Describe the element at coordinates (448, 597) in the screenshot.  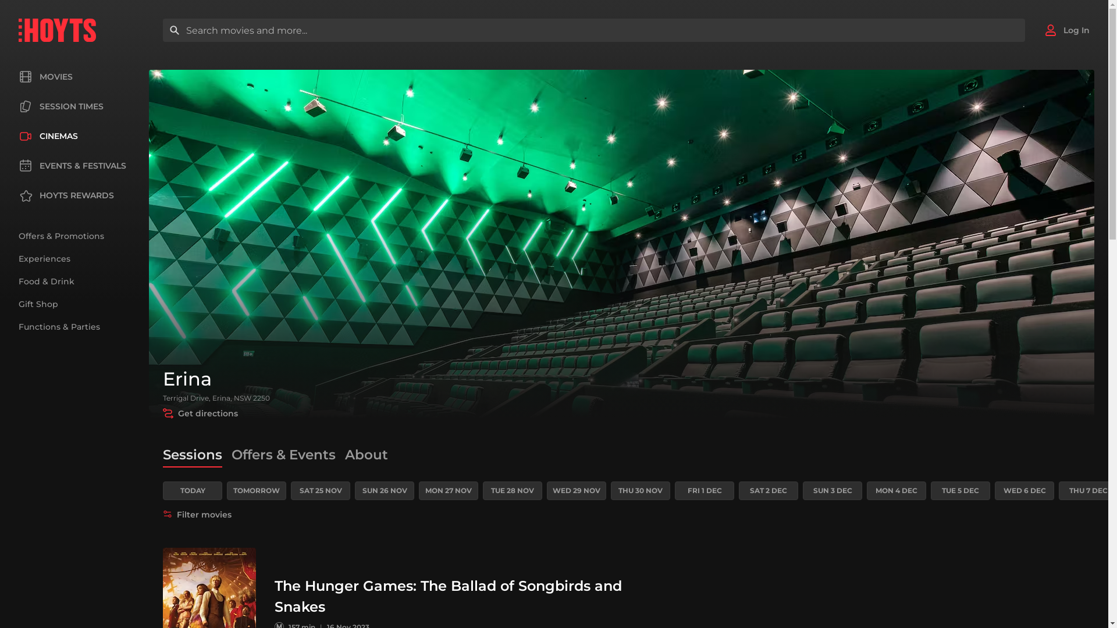
I see `The Hunger Games: The Ballad of Songbirds and Snakes` at that location.